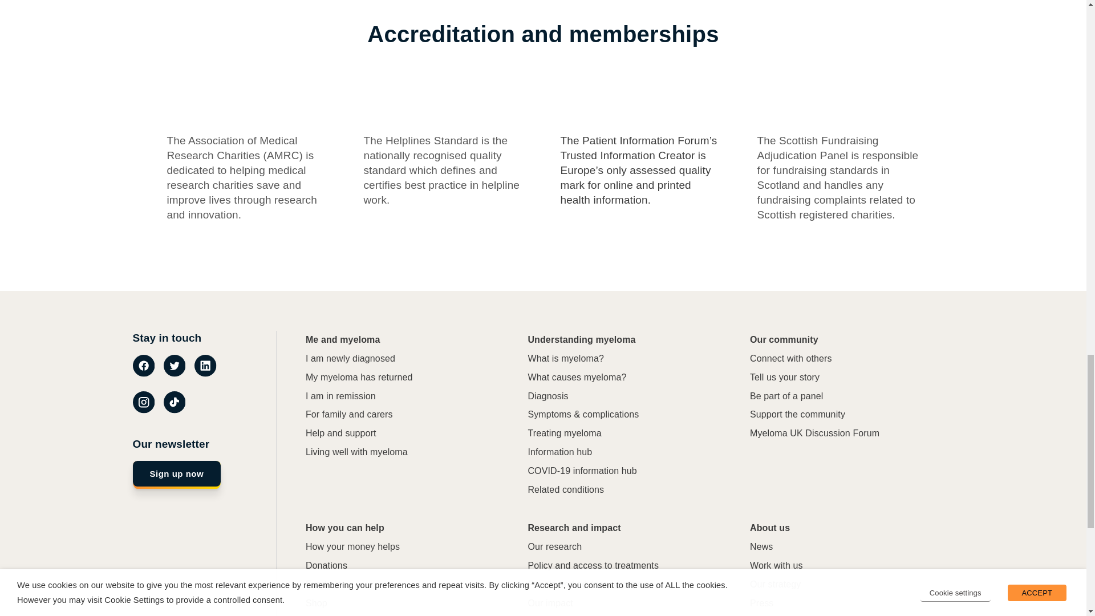  Describe the element at coordinates (577, 378) in the screenshot. I see `What causes myeloma?` at that location.